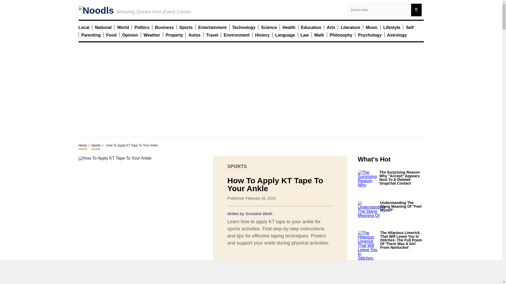  I want to click on Technology, so click(244, 27).